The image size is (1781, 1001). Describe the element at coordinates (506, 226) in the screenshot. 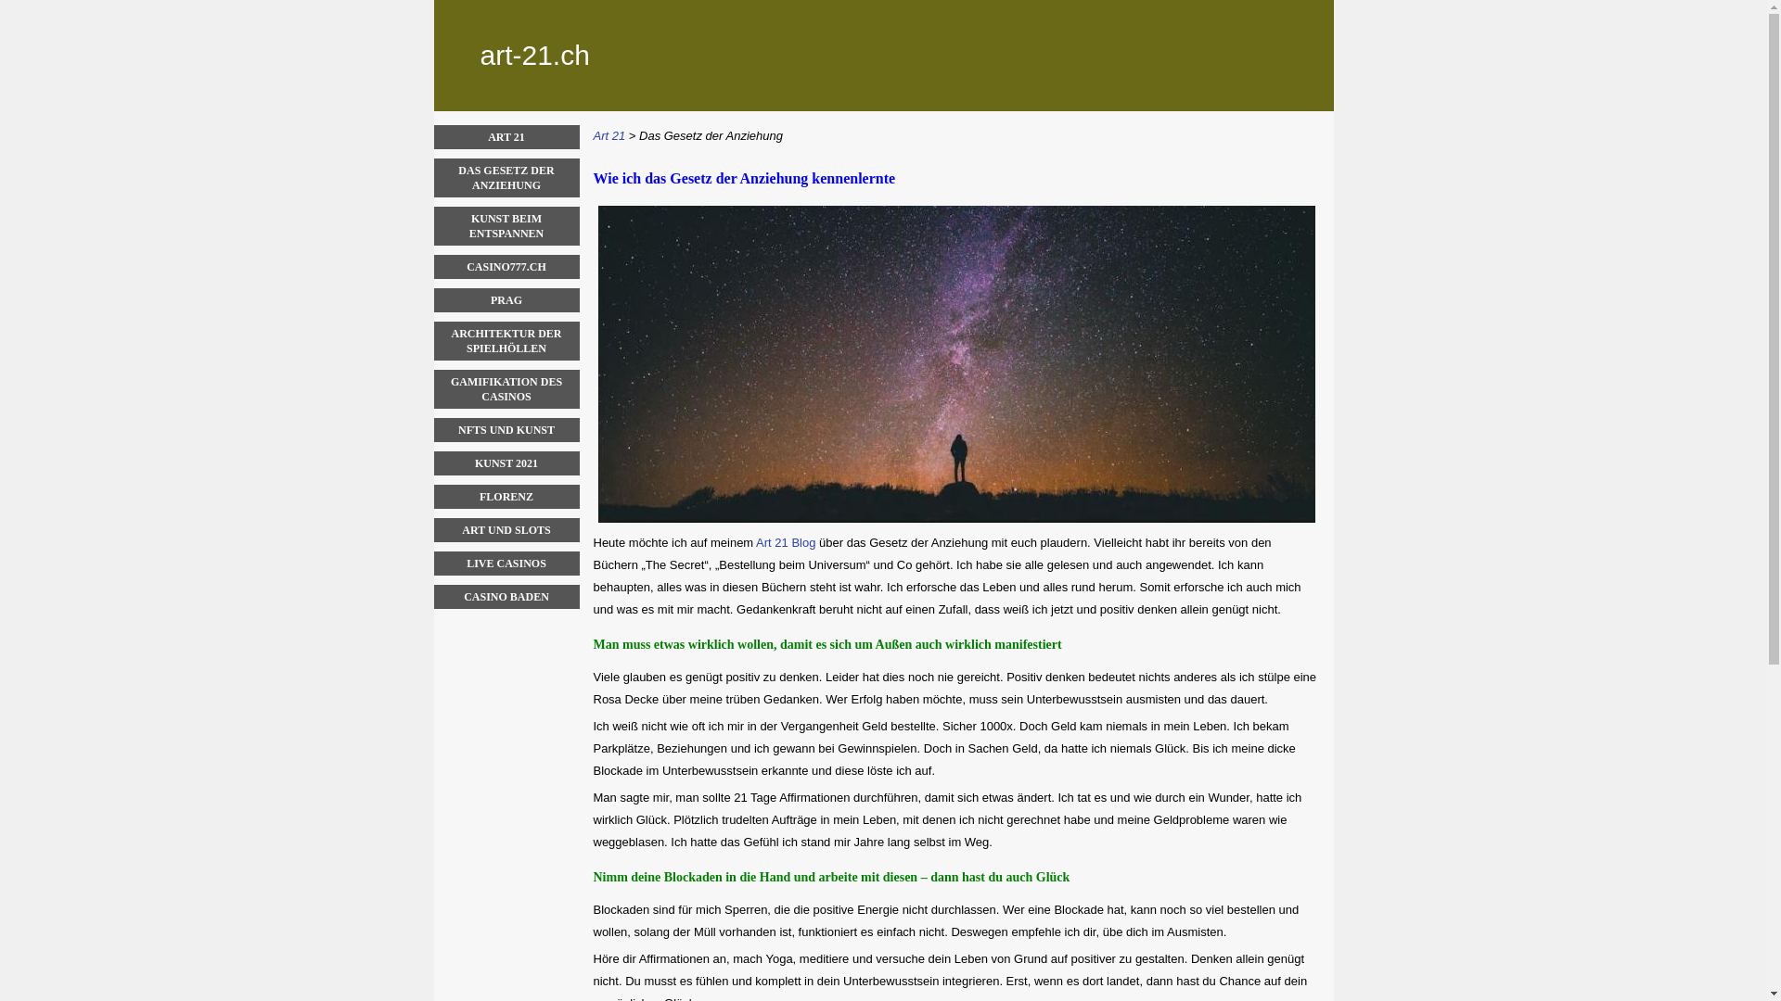

I see `KUNST BEIM ENTSPANNEN` at that location.